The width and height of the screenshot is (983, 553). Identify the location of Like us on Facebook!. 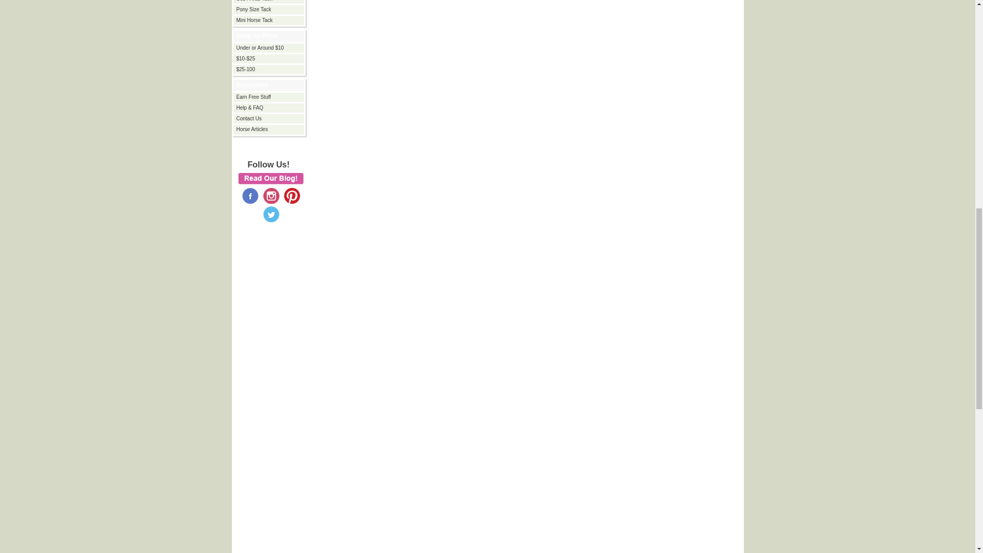
(250, 195).